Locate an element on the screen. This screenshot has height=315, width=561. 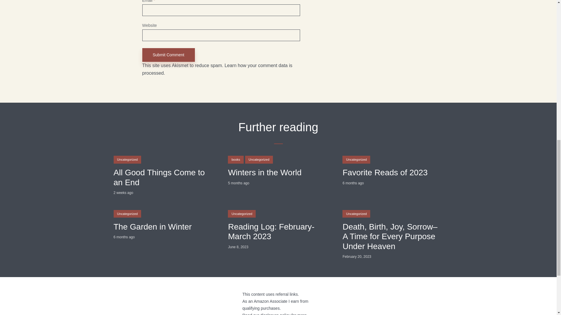
Uncategorized is located at coordinates (356, 159).